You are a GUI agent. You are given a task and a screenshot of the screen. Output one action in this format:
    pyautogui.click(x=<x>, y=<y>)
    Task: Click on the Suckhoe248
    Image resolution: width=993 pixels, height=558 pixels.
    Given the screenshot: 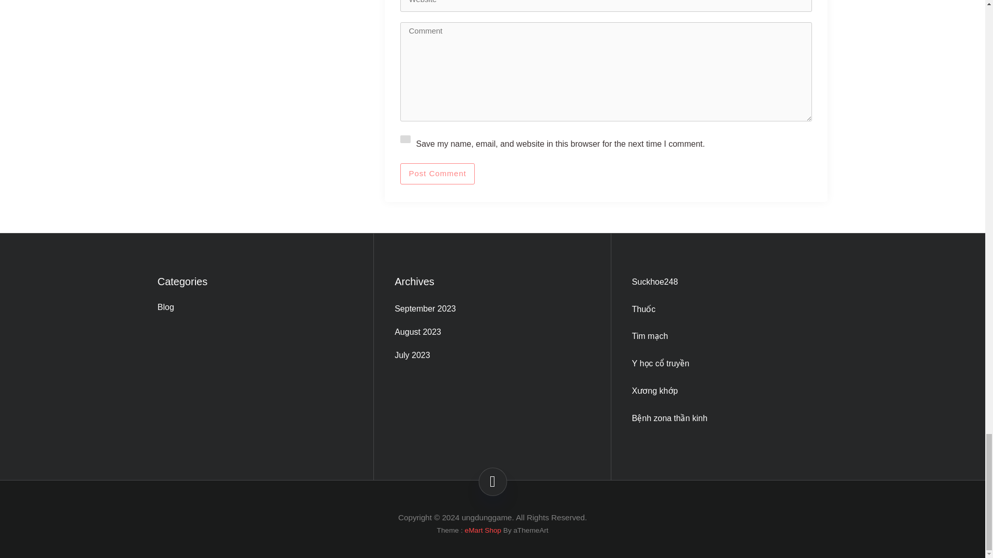 What is the action you would take?
    pyautogui.click(x=655, y=282)
    